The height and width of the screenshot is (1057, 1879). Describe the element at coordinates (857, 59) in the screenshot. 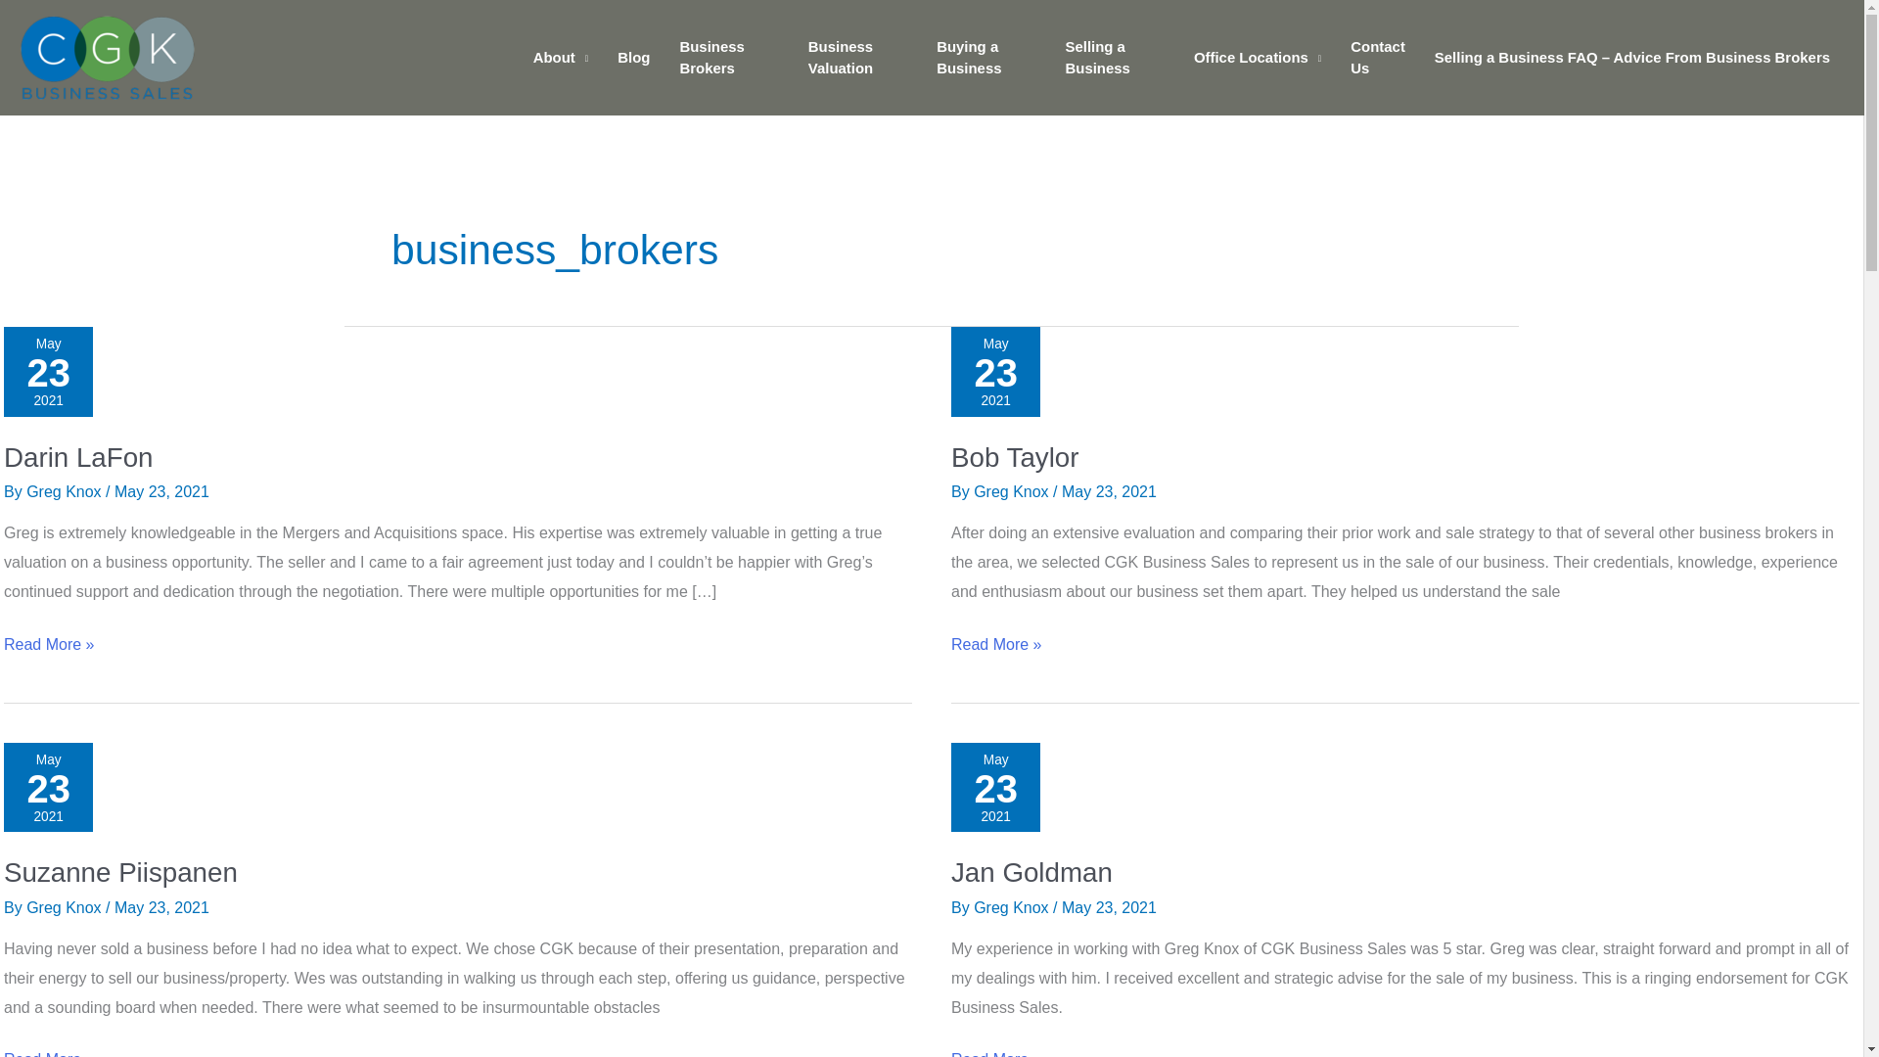

I see `View all posts by Greg Knox` at that location.